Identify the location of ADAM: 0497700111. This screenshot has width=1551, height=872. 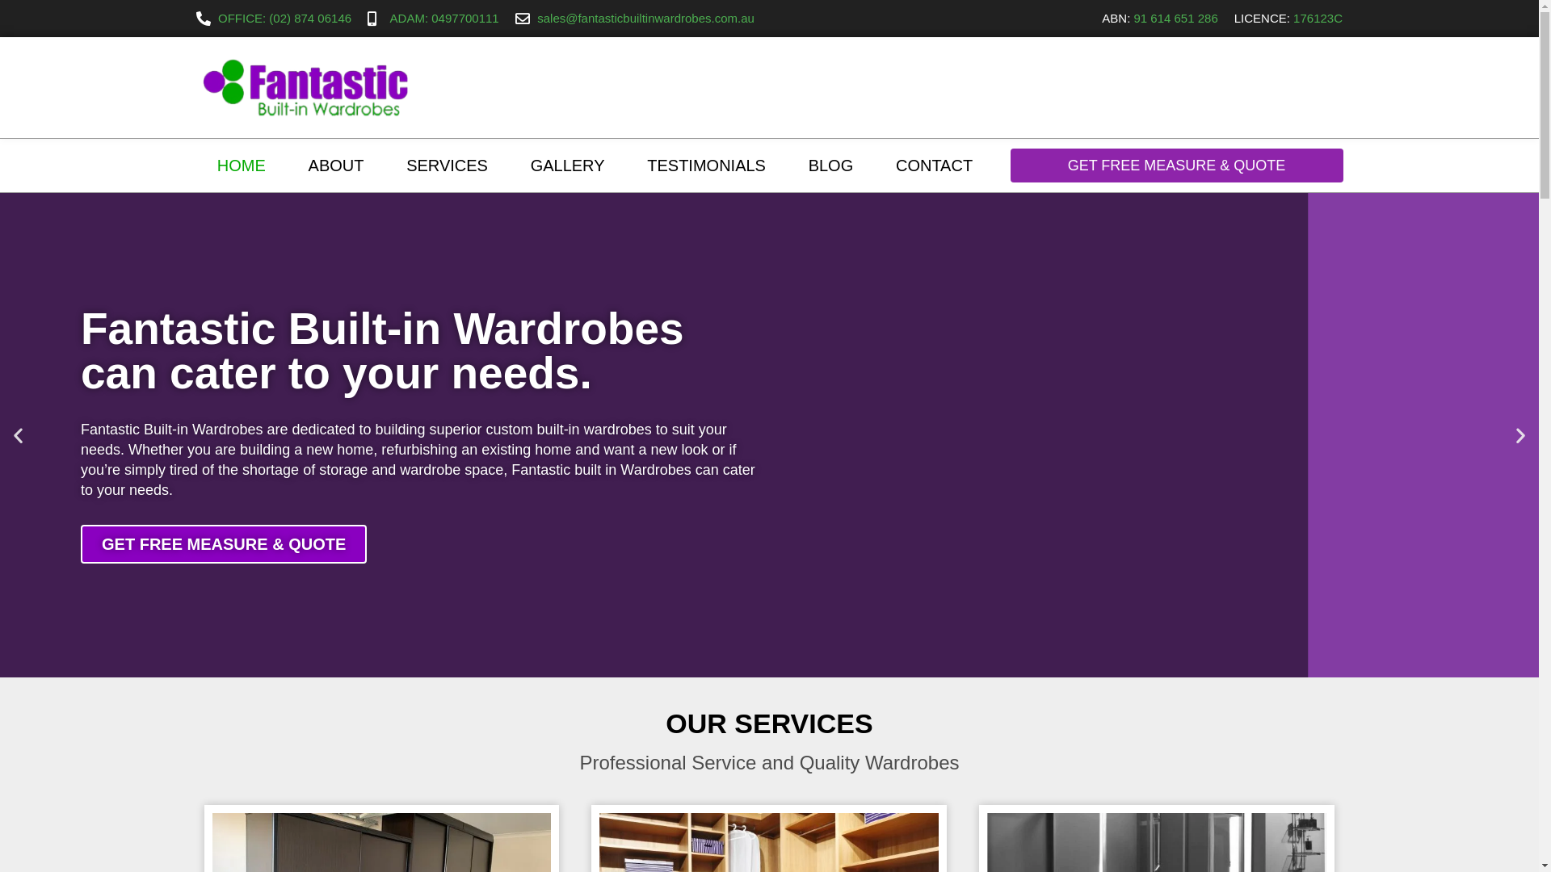
(433, 19).